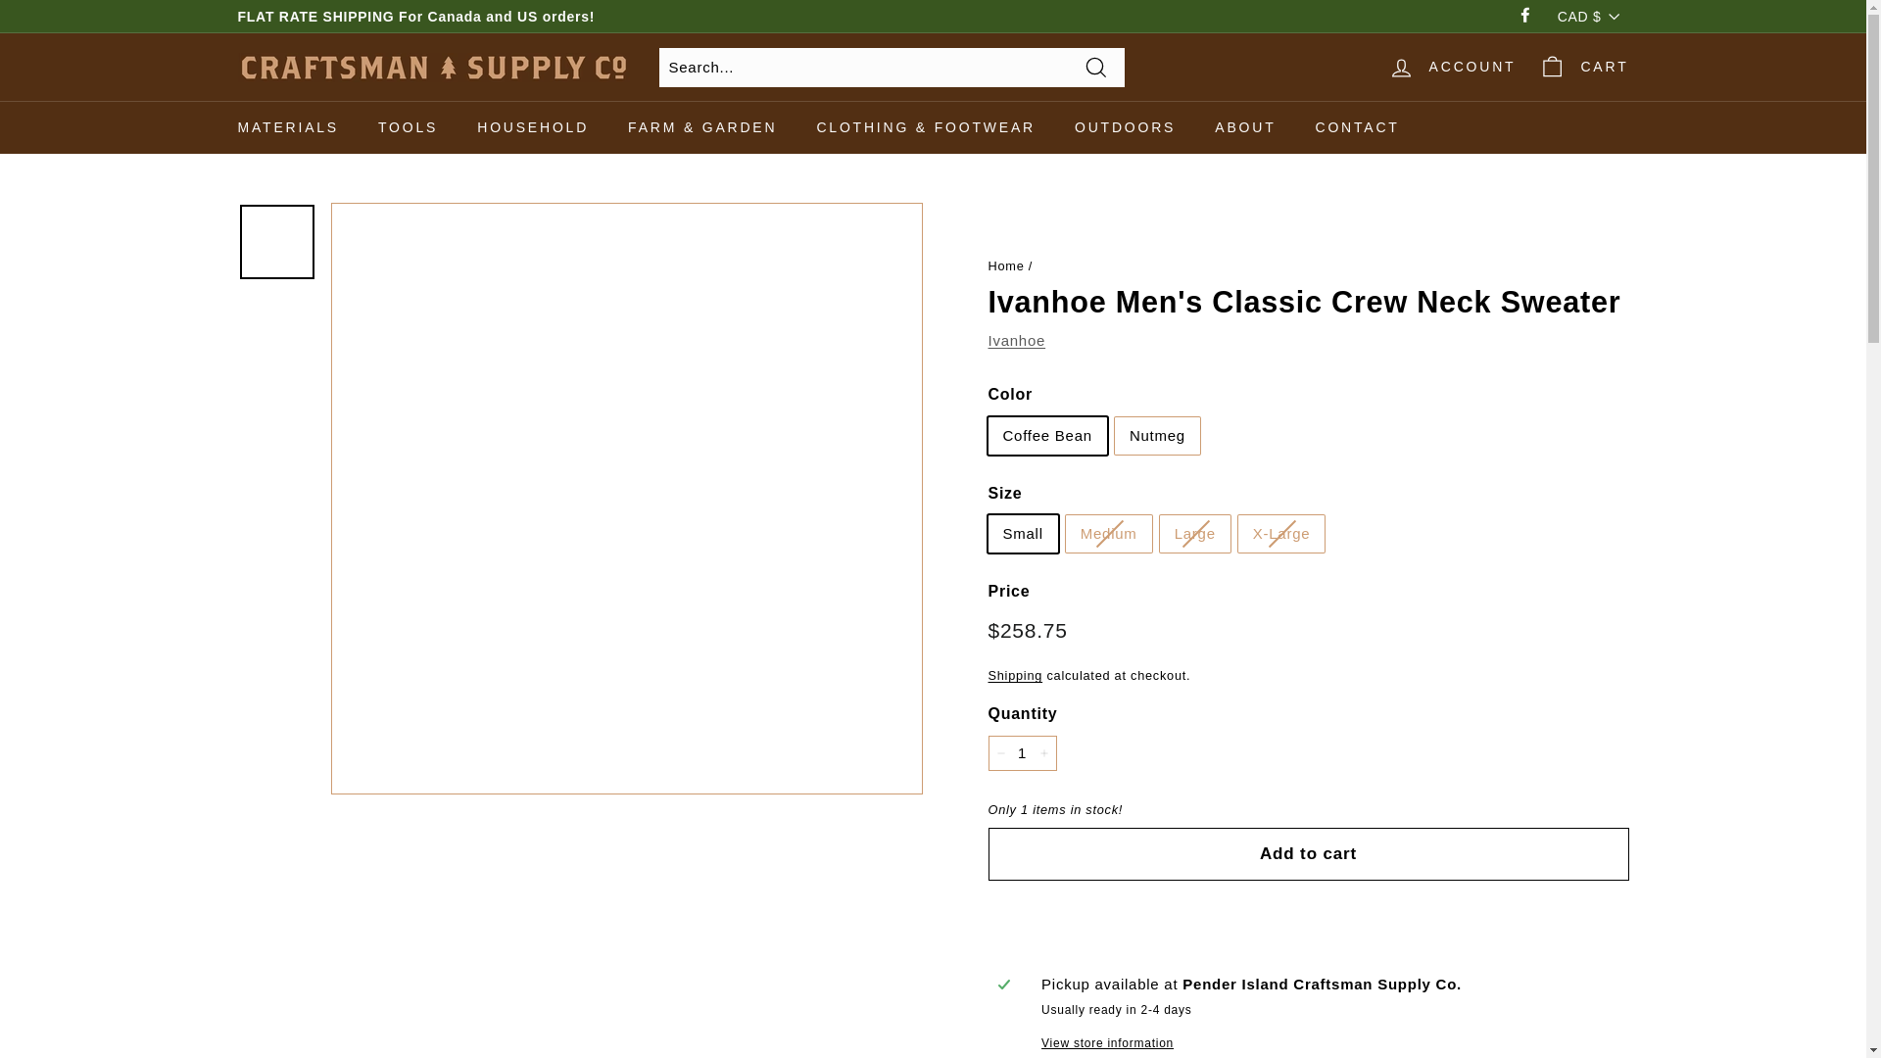  What do you see at coordinates (1021, 752) in the screenshot?
I see `1` at bounding box center [1021, 752].